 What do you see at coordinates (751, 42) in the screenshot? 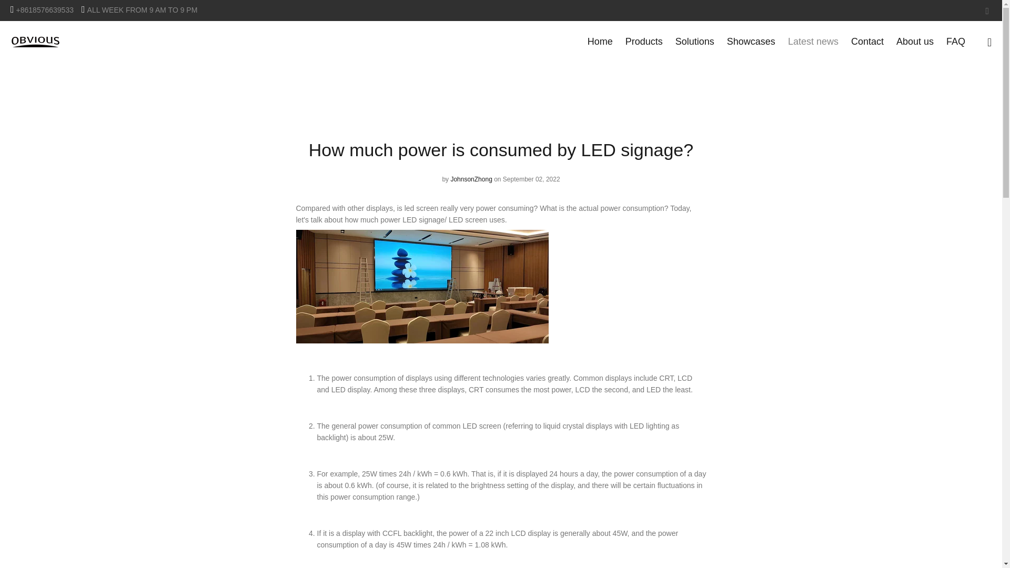
I see `Showcases` at bounding box center [751, 42].